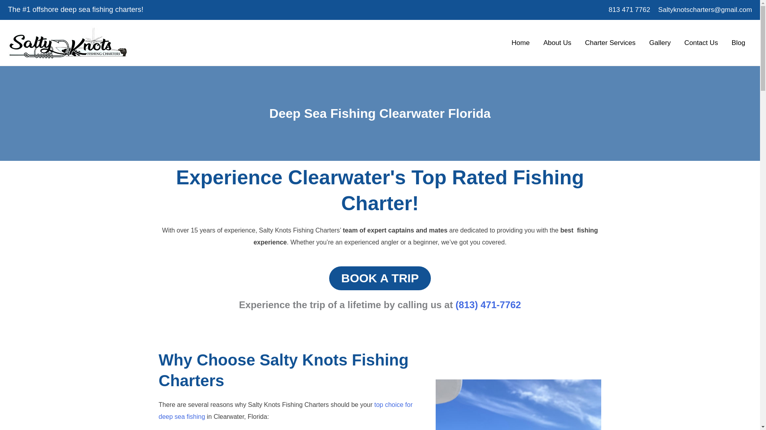  What do you see at coordinates (521, 42) in the screenshot?
I see `Home` at bounding box center [521, 42].